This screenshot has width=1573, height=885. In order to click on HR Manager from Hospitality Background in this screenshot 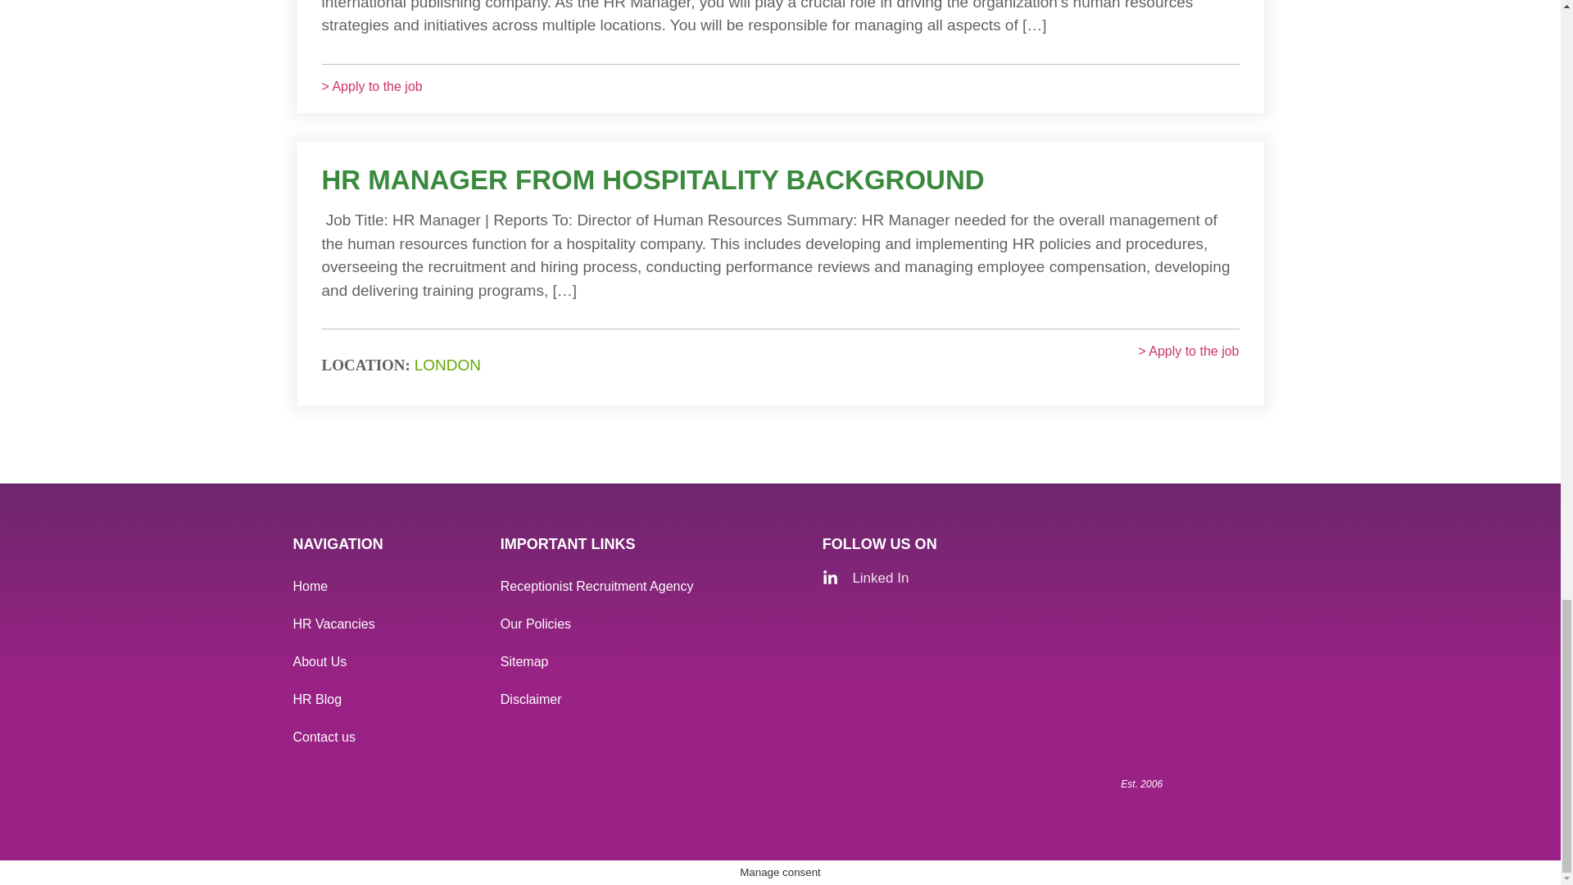, I will do `click(652, 179)`.